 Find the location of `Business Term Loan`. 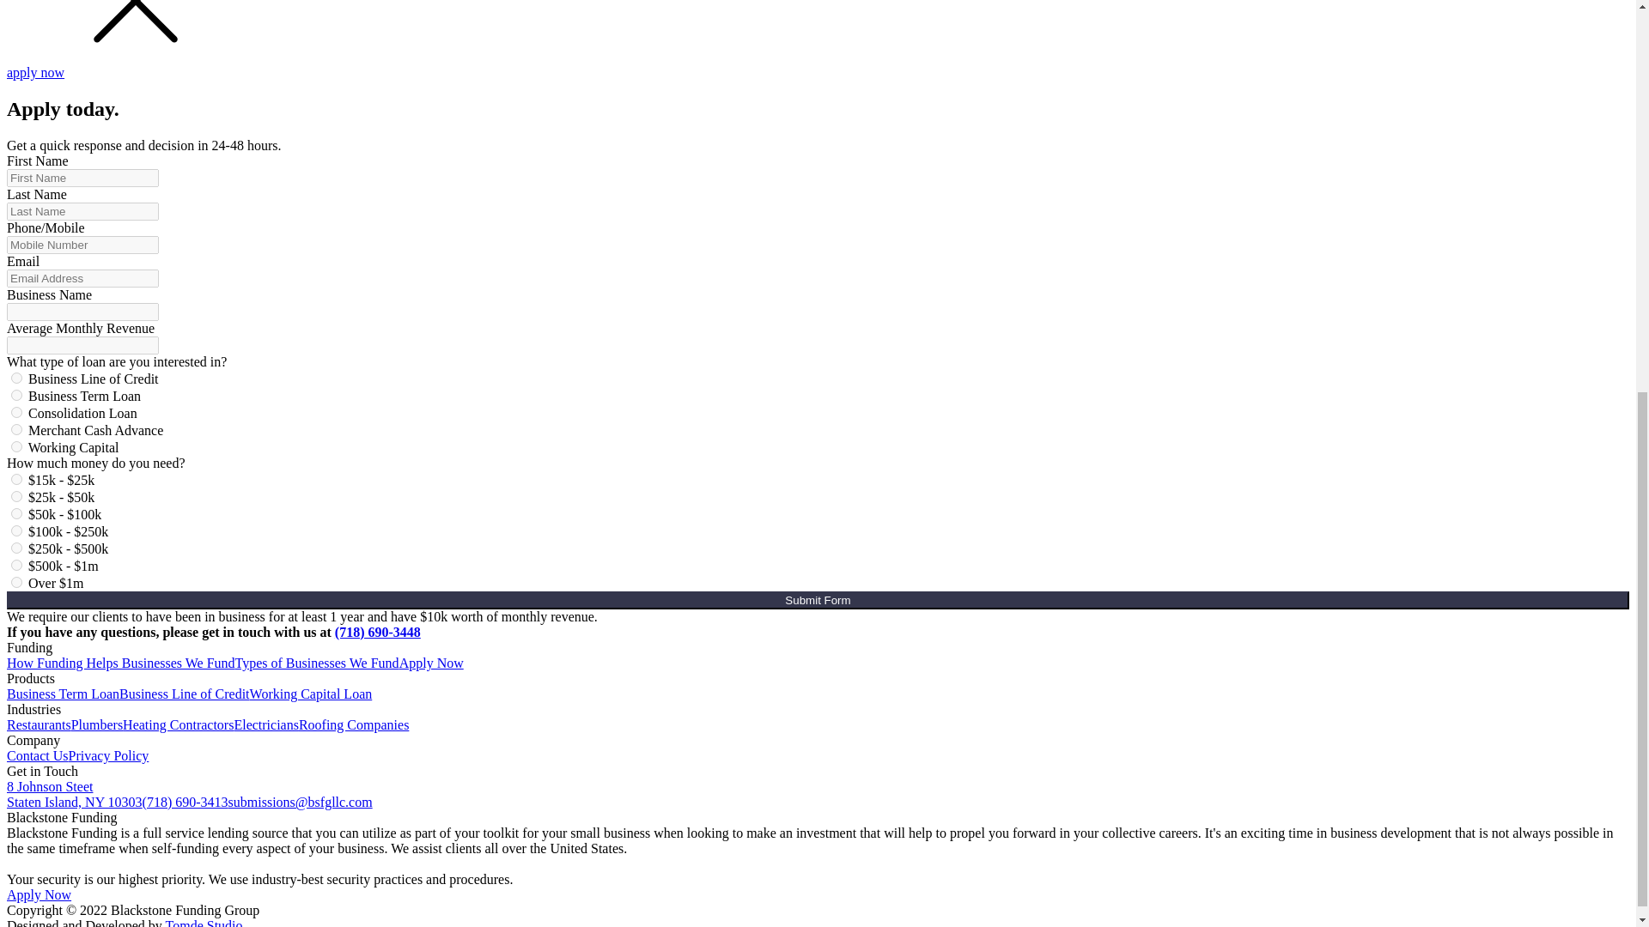

Business Term Loan is located at coordinates (96, 724).